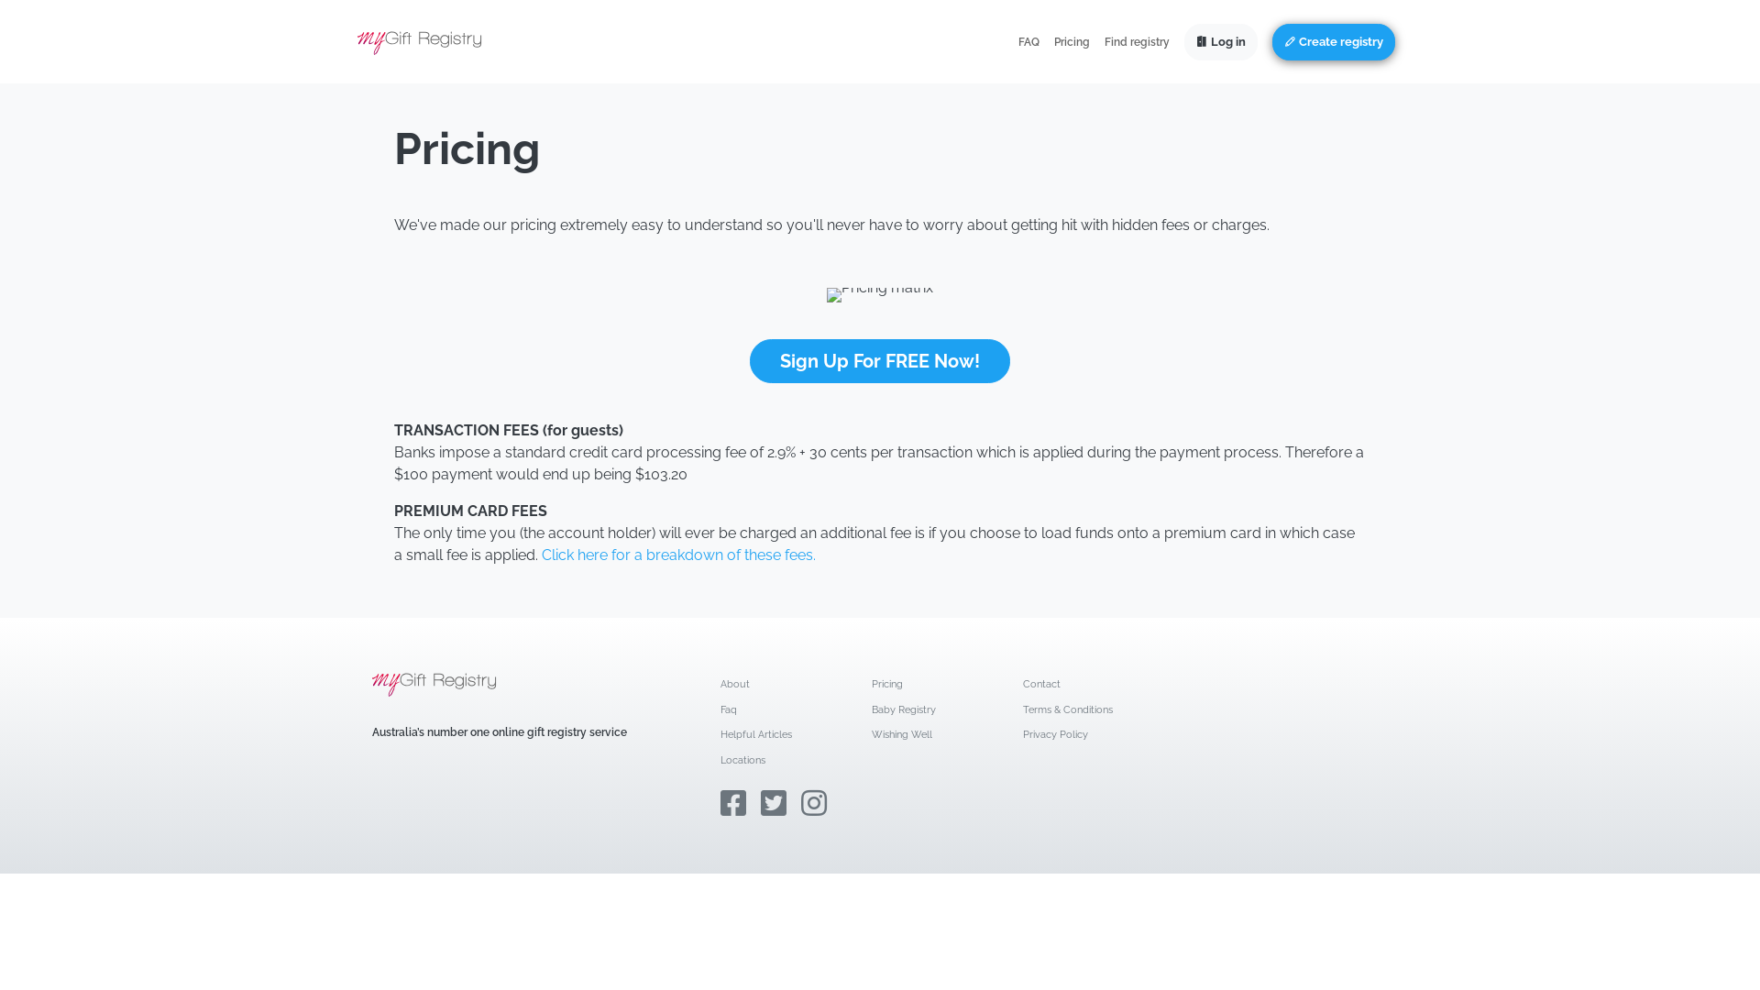 The image size is (1760, 990). I want to click on Find registry, so click(1137, 42).